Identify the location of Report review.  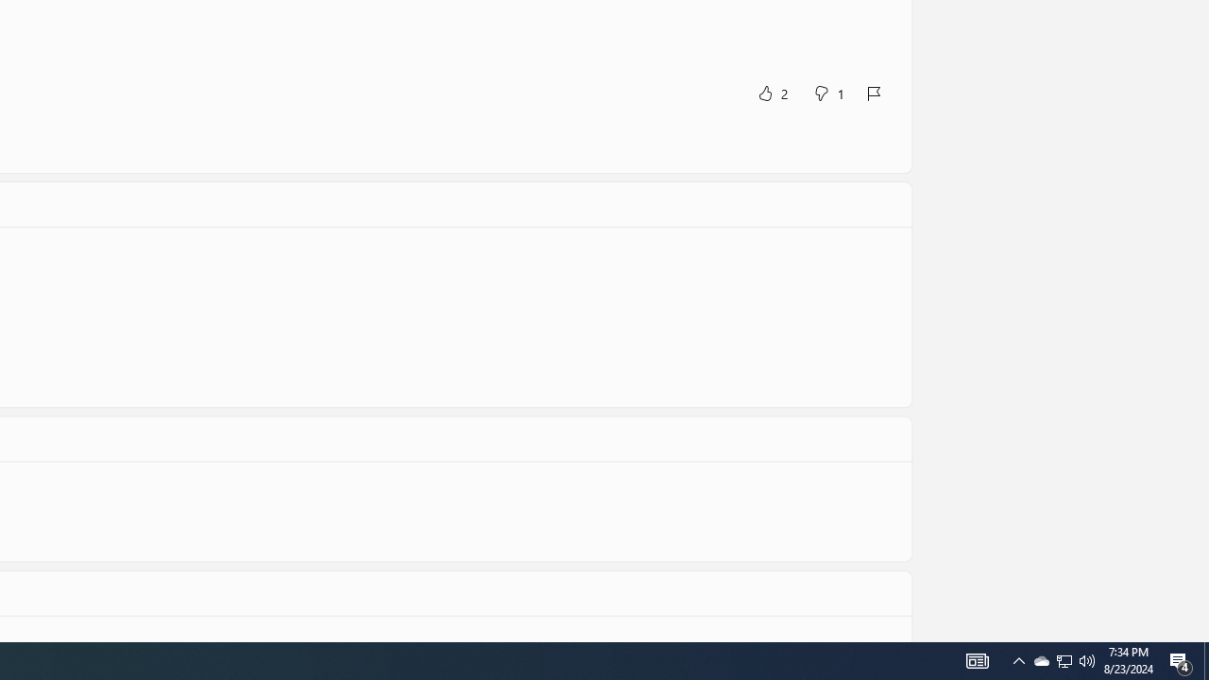
(873, 93).